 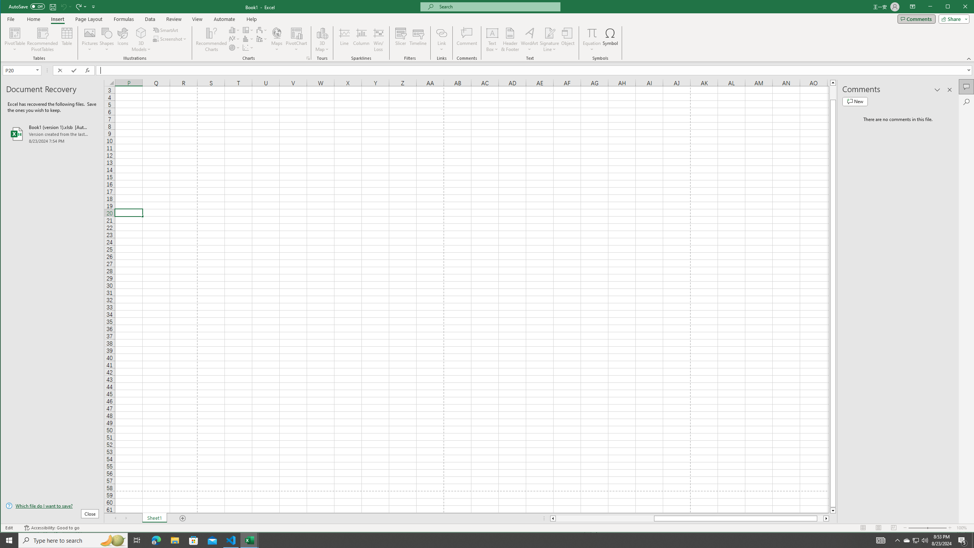 What do you see at coordinates (308, 58) in the screenshot?
I see `Recommended Charts` at bounding box center [308, 58].